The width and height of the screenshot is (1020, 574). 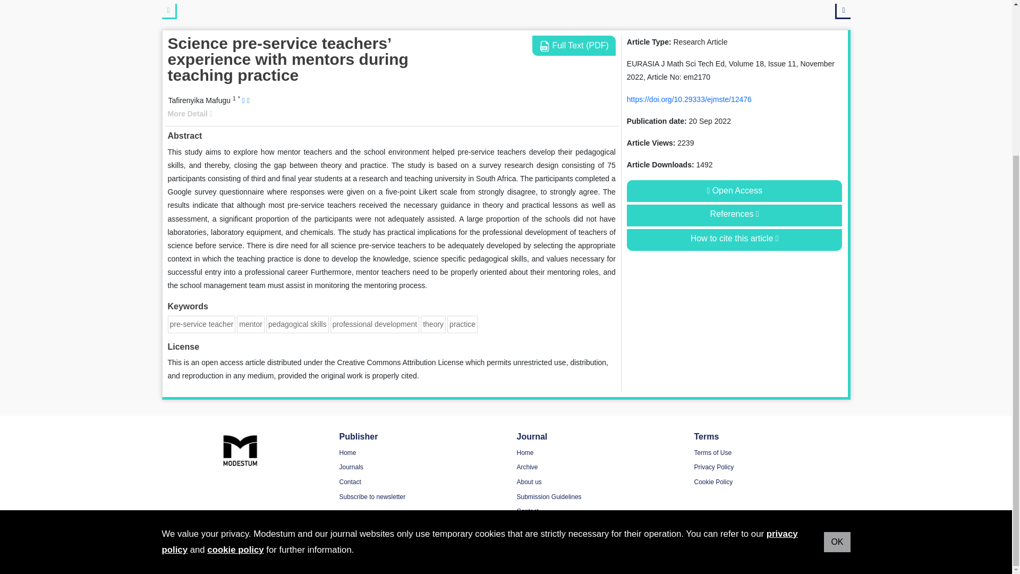 What do you see at coordinates (297, 324) in the screenshot?
I see `pedagogical skills` at bounding box center [297, 324].